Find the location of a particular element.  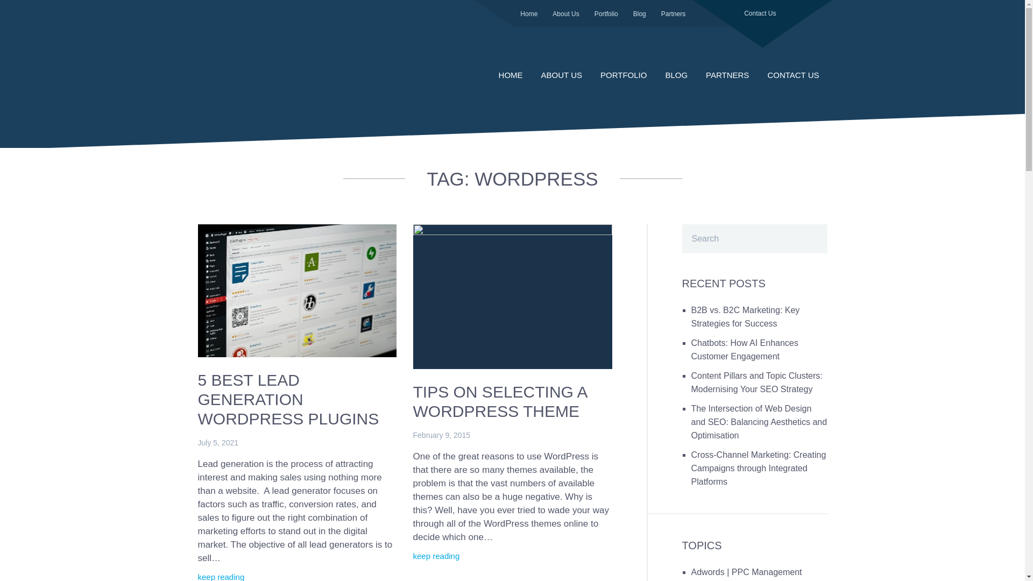

Contact Us is located at coordinates (760, 24).